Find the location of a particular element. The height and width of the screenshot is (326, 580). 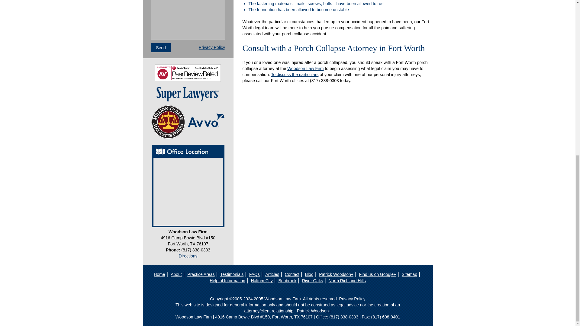

Testimonials is located at coordinates (232, 274).